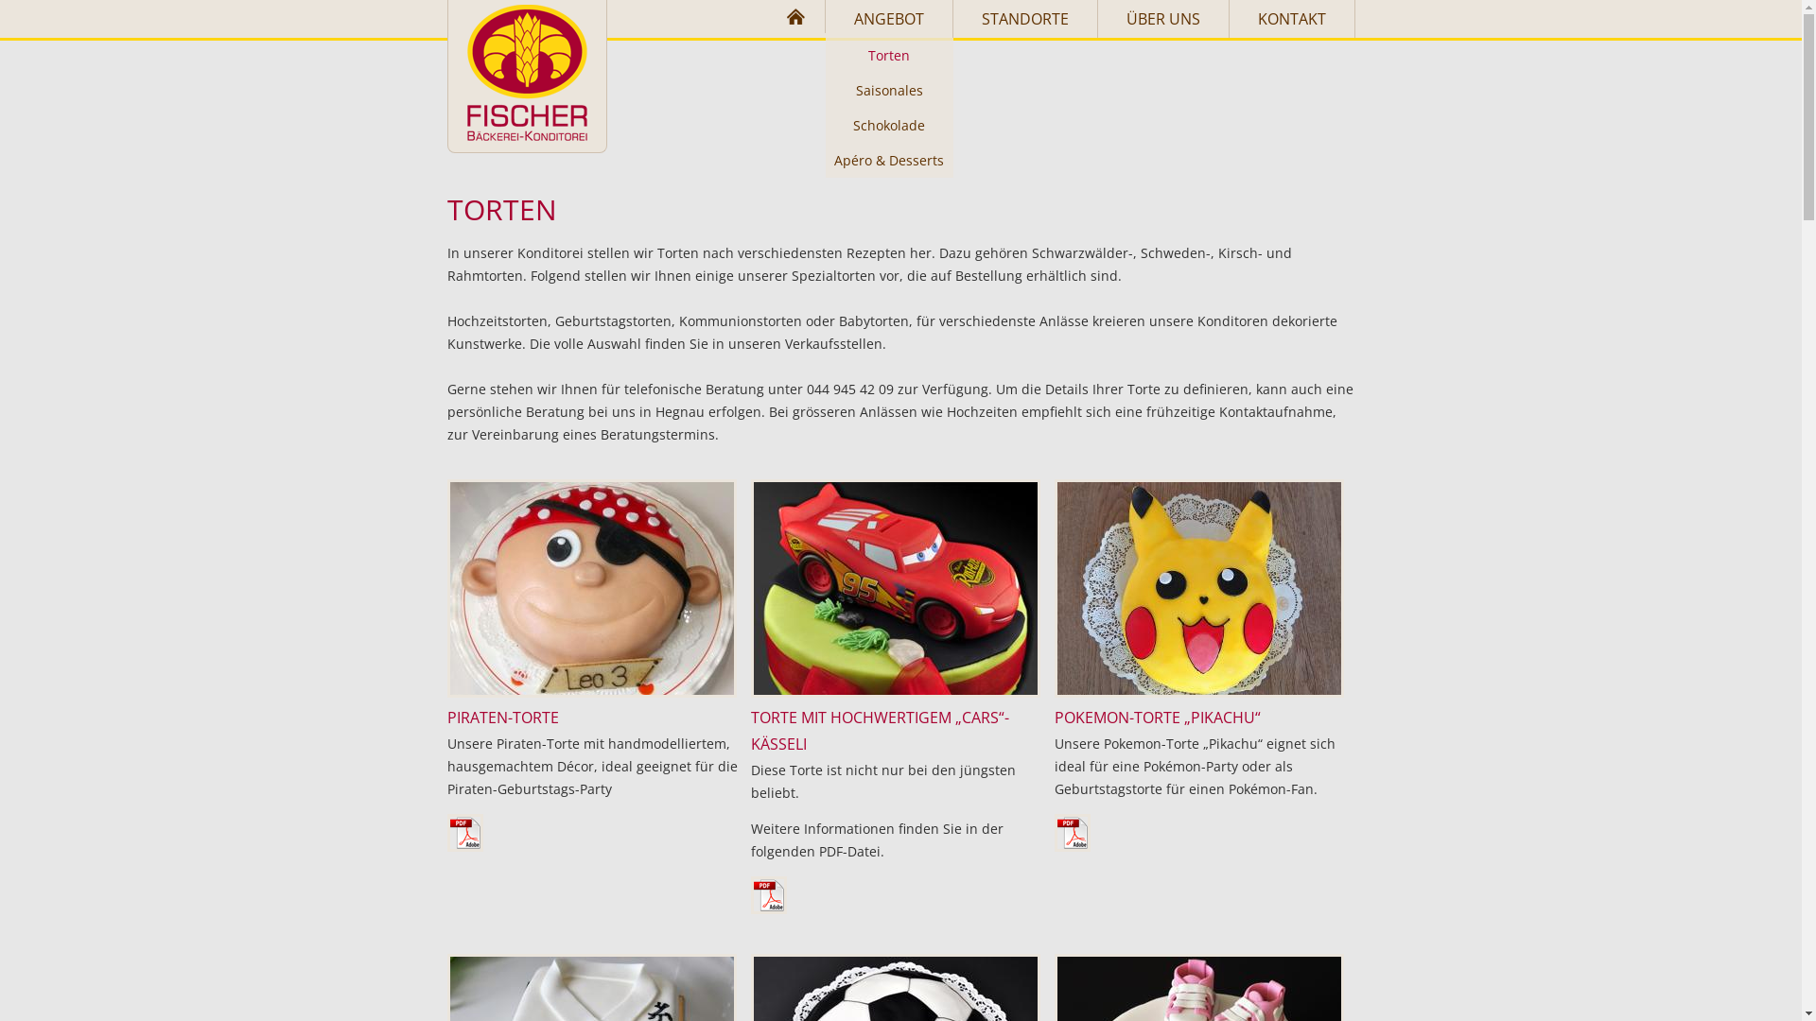  Describe the element at coordinates (464, 833) in the screenshot. I see `application/pdf` at that location.